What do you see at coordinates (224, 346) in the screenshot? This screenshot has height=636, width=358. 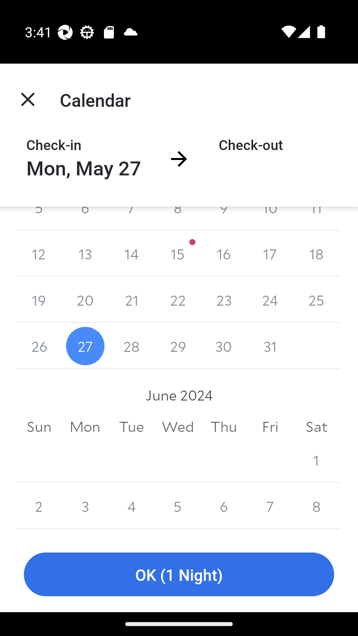 I see `30 30 May 2024` at bounding box center [224, 346].